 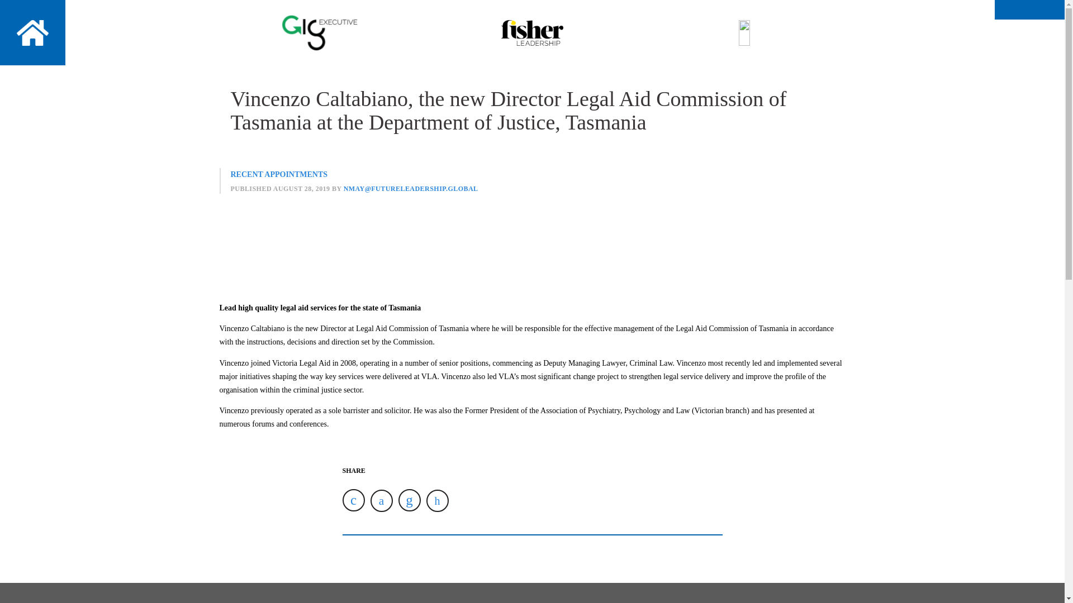 I want to click on RECENT APPOINTMENTS, so click(x=278, y=174).